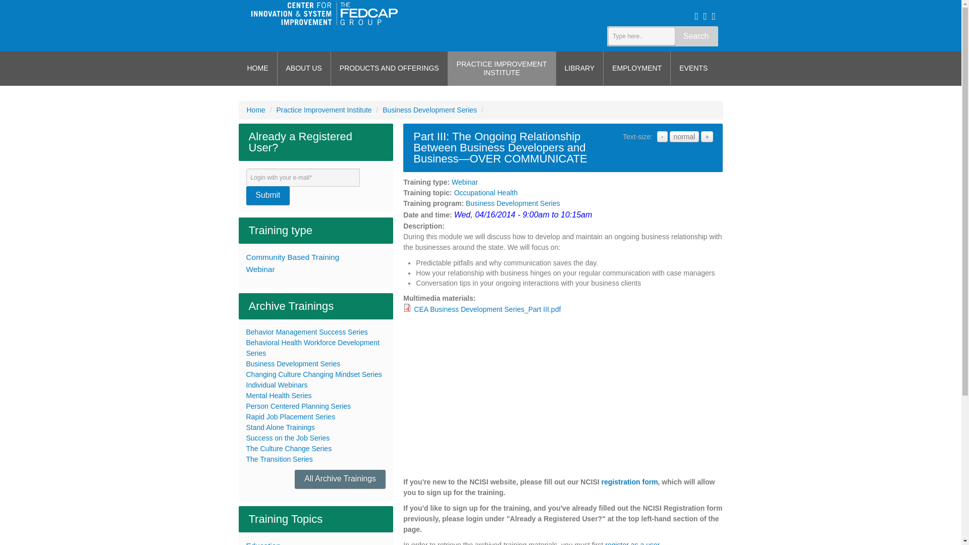  What do you see at coordinates (304, 68) in the screenshot?
I see `ABOUT US` at bounding box center [304, 68].